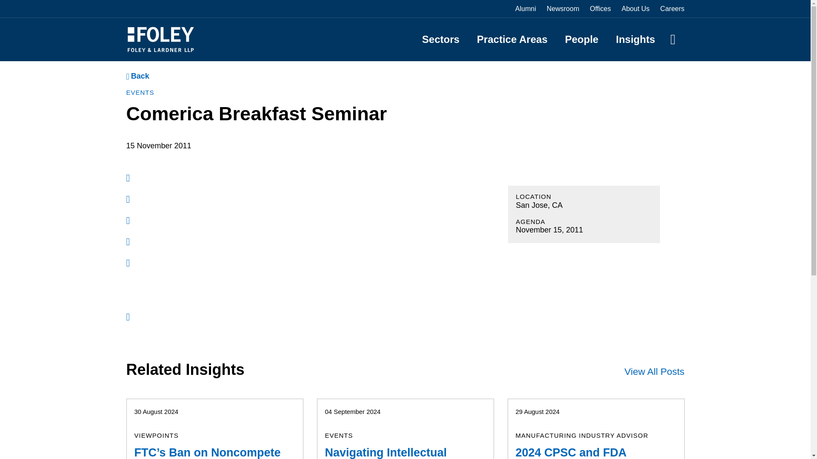  Describe the element at coordinates (654, 371) in the screenshot. I see `View All Posts` at that location.